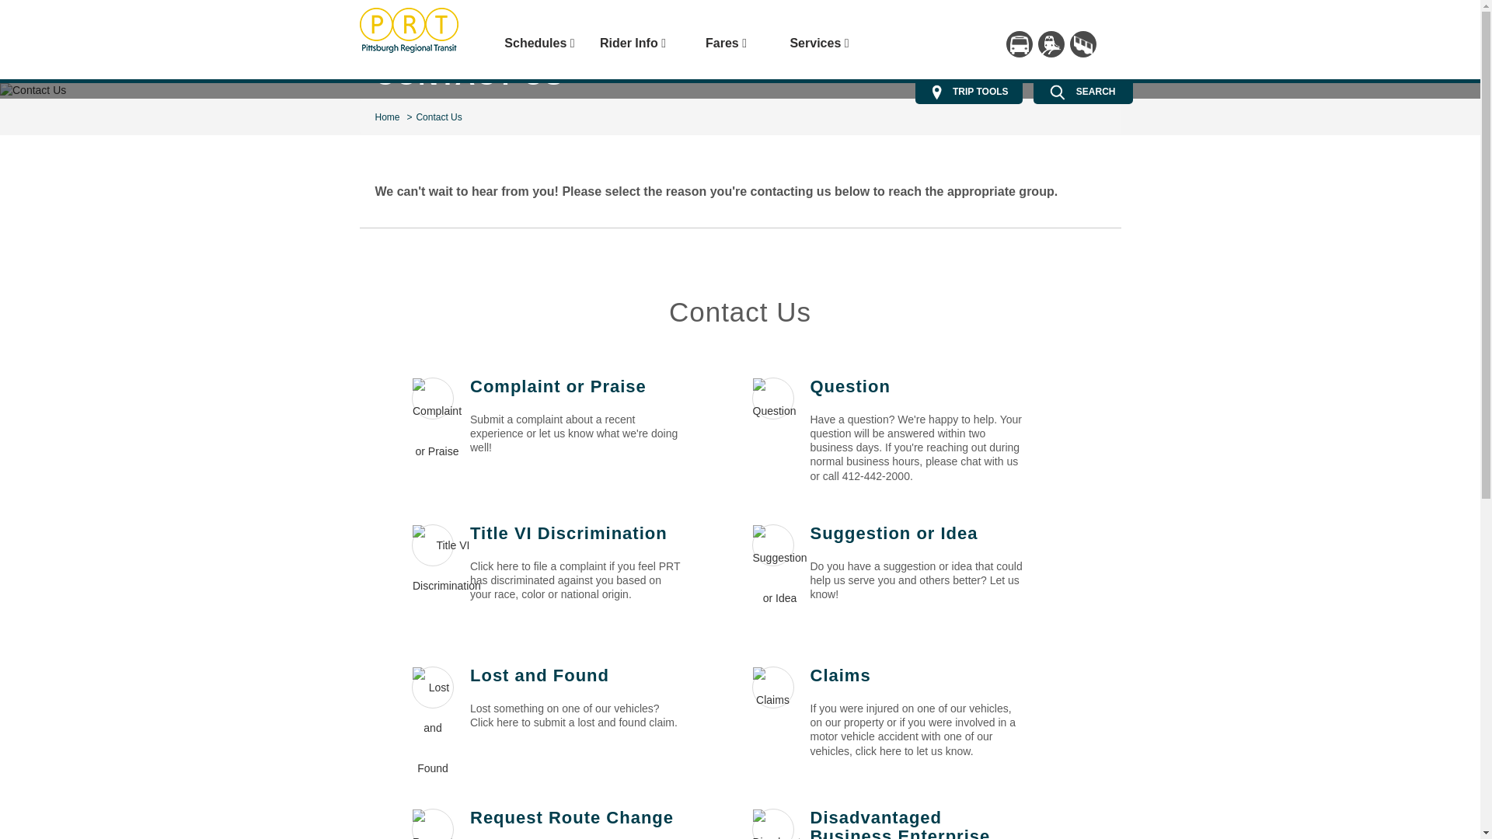  Describe the element at coordinates (1051, 44) in the screenshot. I see `How to Ride the Light Rail System` at that location.